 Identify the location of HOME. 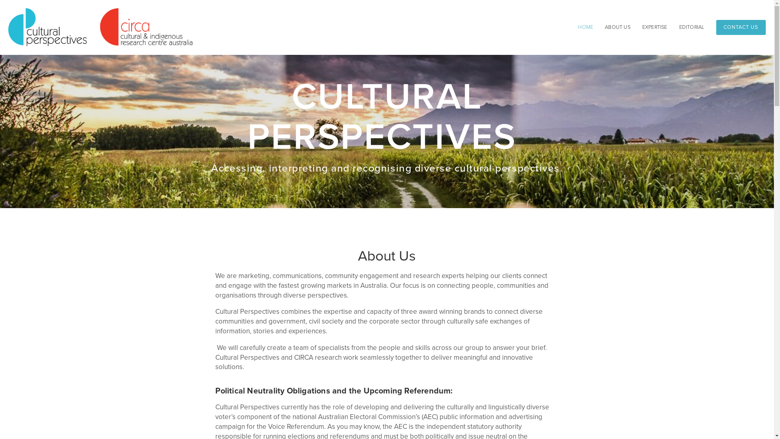
(586, 28).